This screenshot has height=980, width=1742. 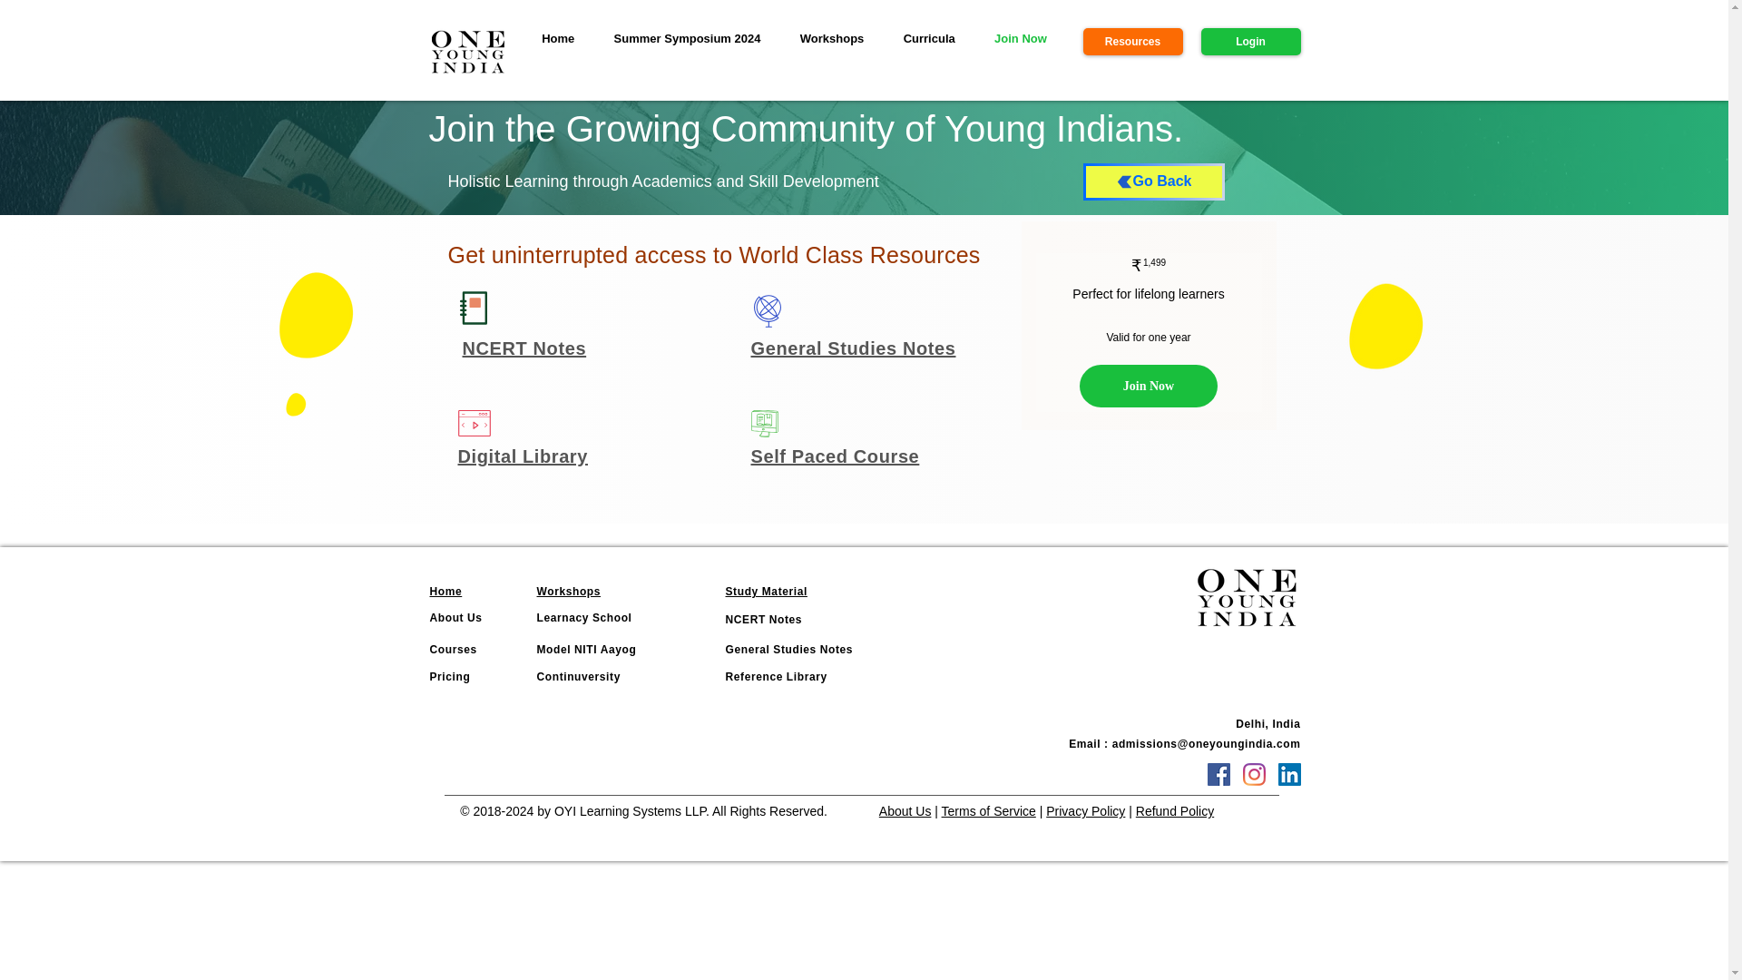 I want to click on Digital Library, so click(x=522, y=456).